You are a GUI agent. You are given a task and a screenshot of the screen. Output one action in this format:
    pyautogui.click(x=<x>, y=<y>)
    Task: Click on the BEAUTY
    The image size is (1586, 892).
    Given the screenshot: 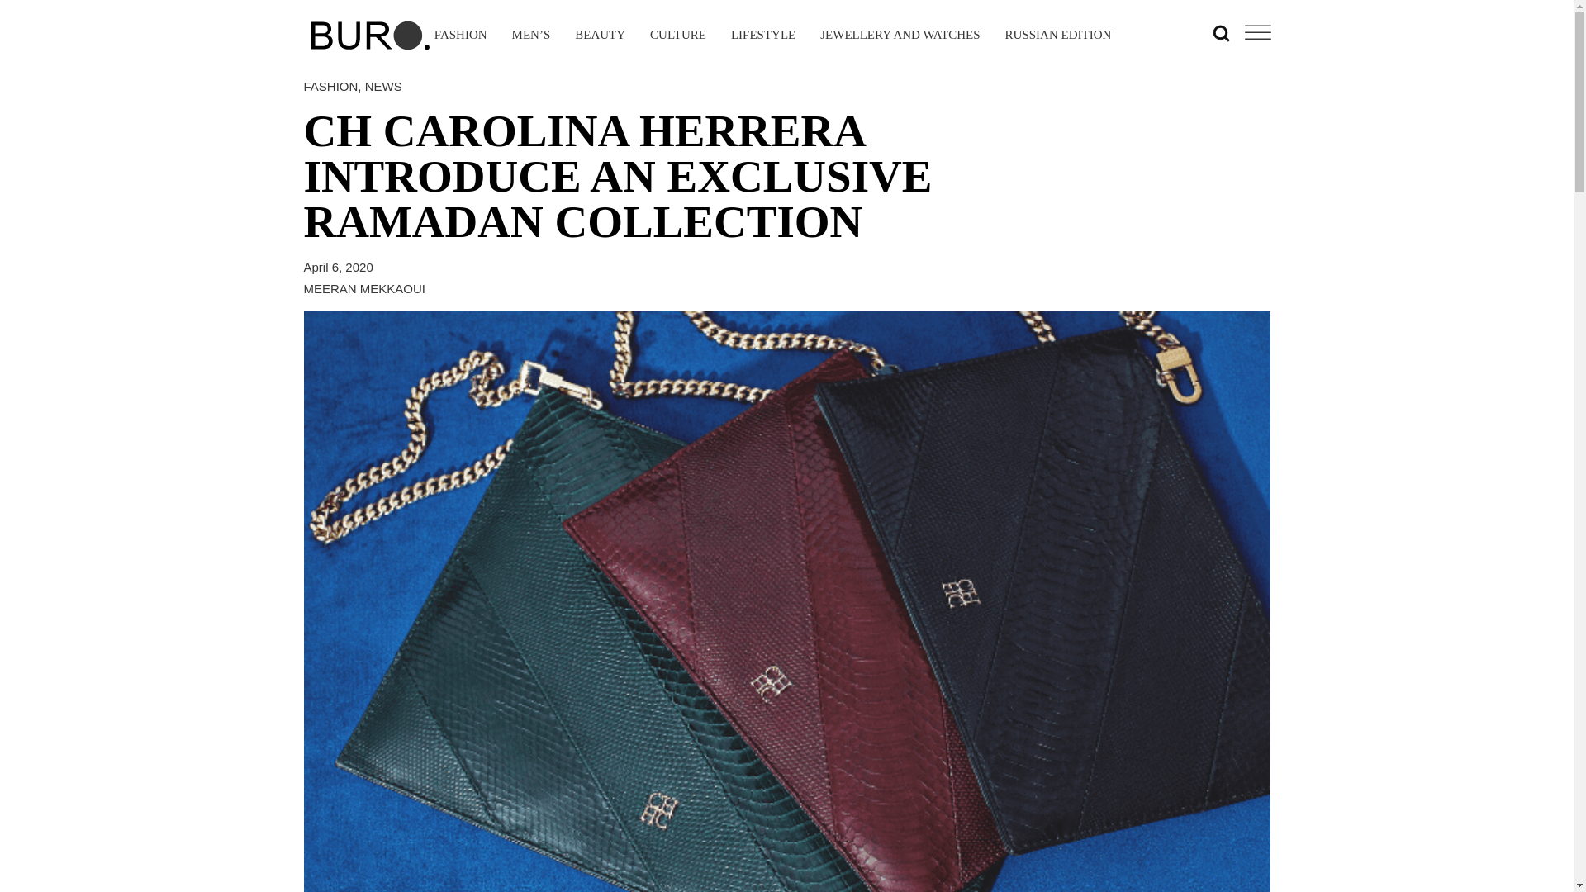 What is the action you would take?
    pyautogui.click(x=600, y=36)
    